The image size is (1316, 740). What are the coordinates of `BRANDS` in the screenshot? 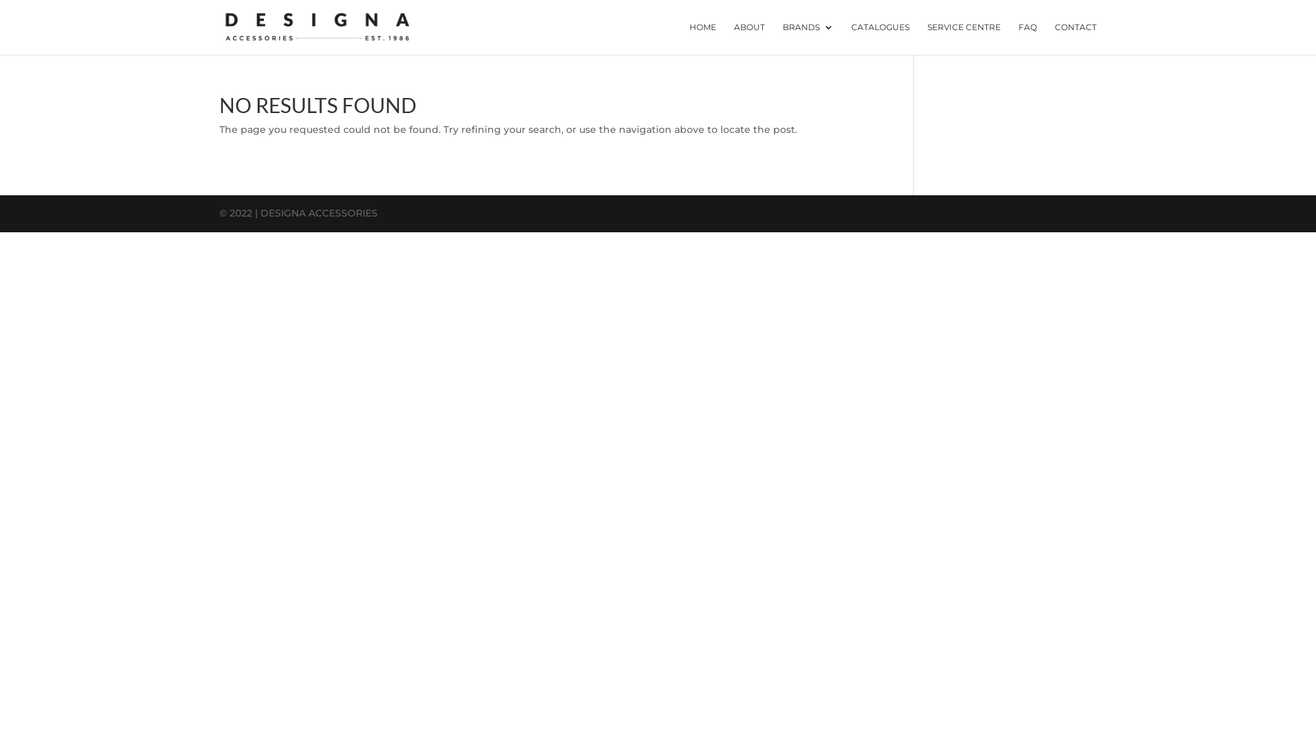 It's located at (808, 38).